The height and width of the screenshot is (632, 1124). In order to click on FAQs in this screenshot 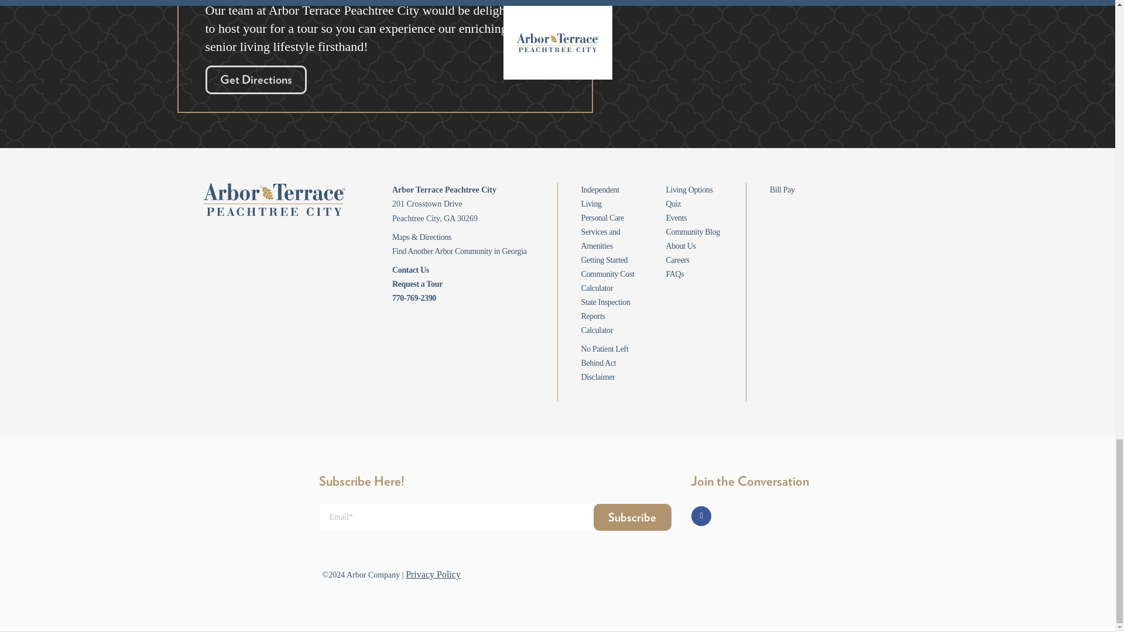, I will do `click(674, 274)`.